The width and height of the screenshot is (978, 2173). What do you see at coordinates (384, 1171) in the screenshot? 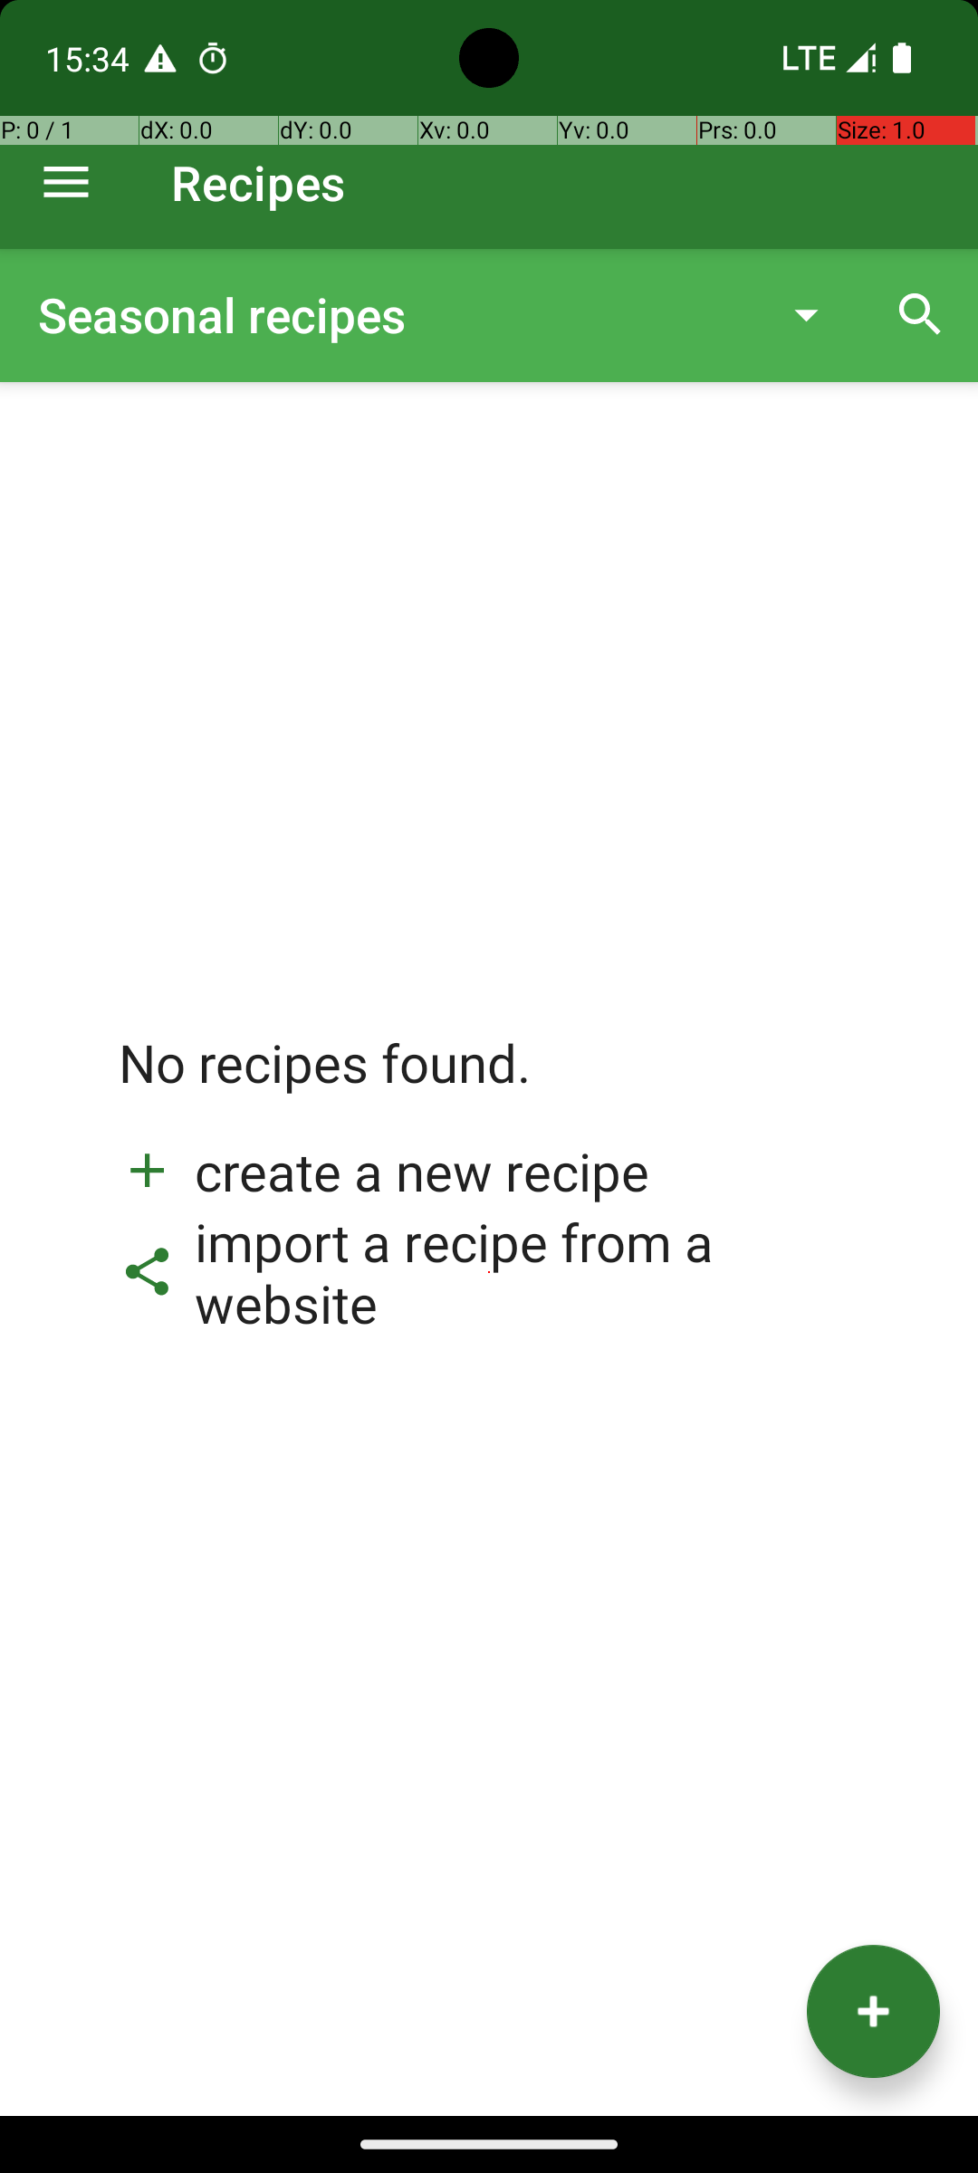
I see `create a new recipe` at bounding box center [384, 1171].